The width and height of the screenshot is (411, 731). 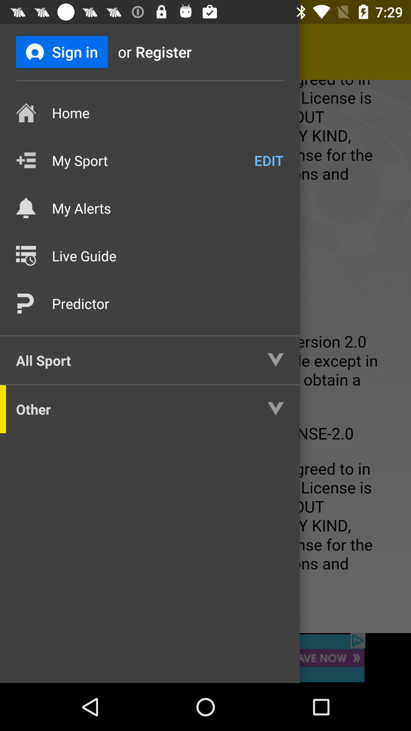 I want to click on go to advertisement 's webpage, so click(x=205, y=658).